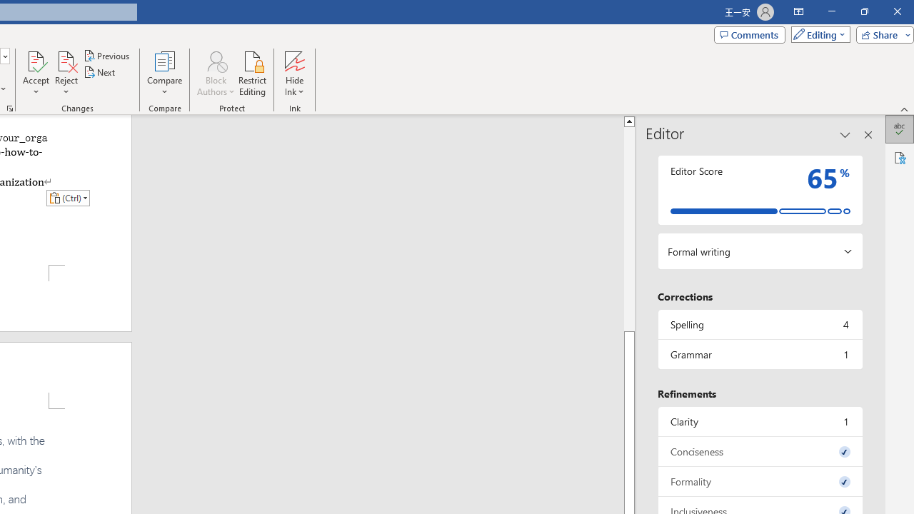 Image resolution: width=914 pixels, height=514 pixels. What do you see at coordinates (107, 56) in the screenshot?
I see `Previous` at bounding box center [107, 56].